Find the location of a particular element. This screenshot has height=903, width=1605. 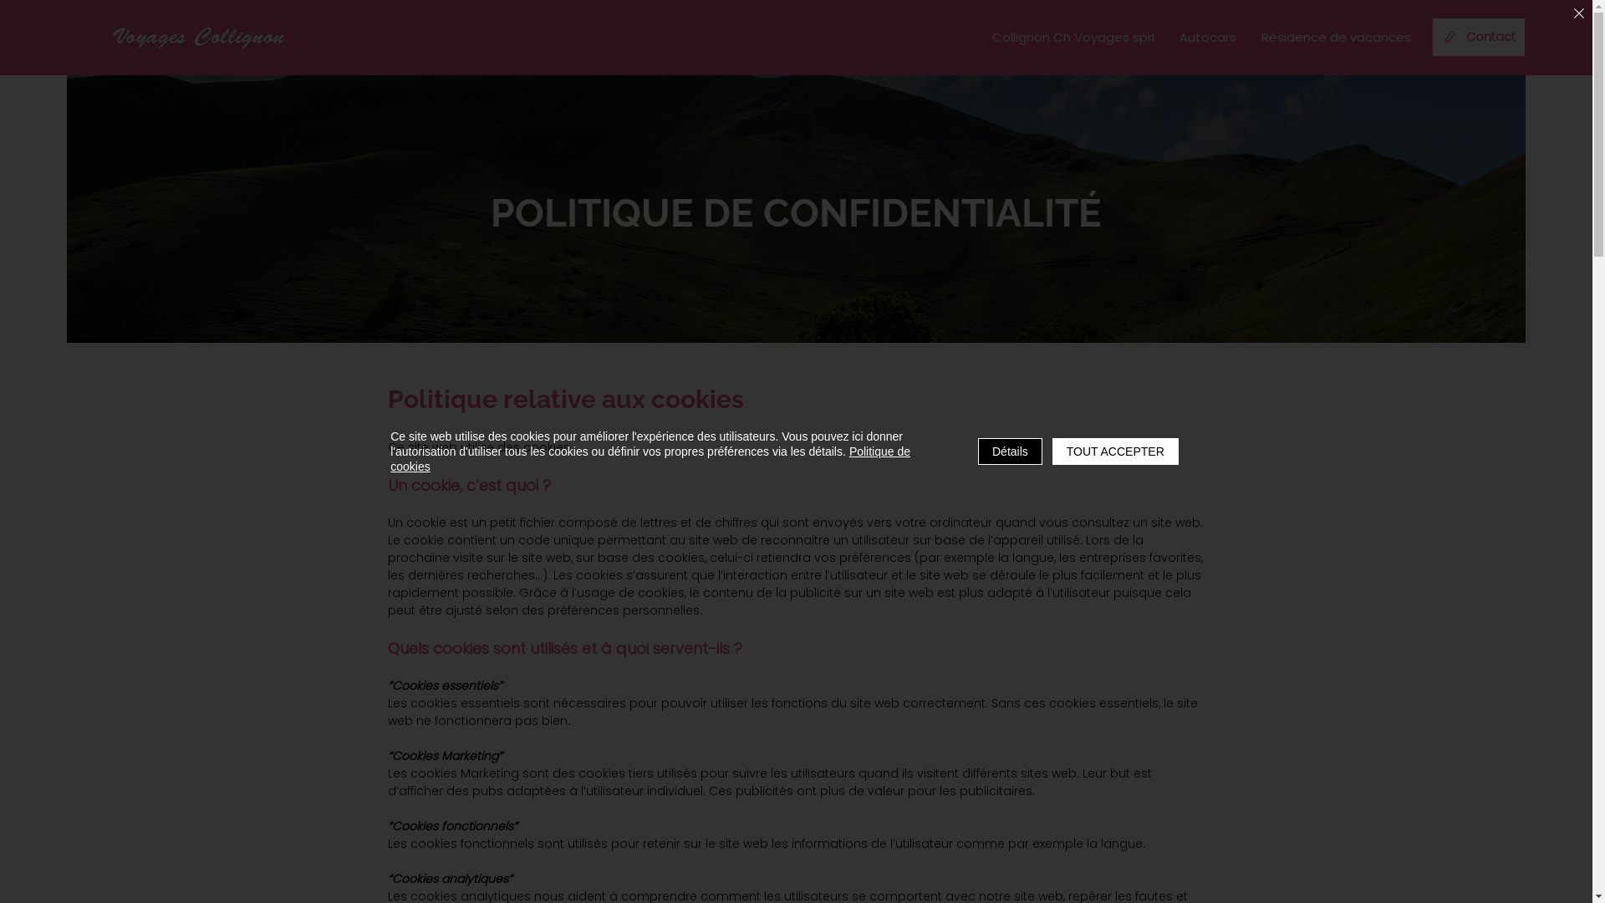

Contact is located at coordinates (1479, 37).